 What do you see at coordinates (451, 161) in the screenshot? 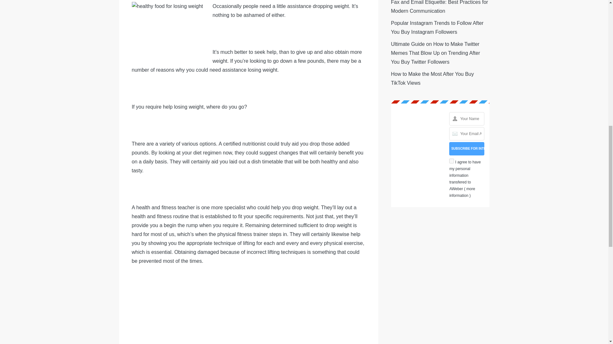
I see `on` at bounding box center [451, 161].